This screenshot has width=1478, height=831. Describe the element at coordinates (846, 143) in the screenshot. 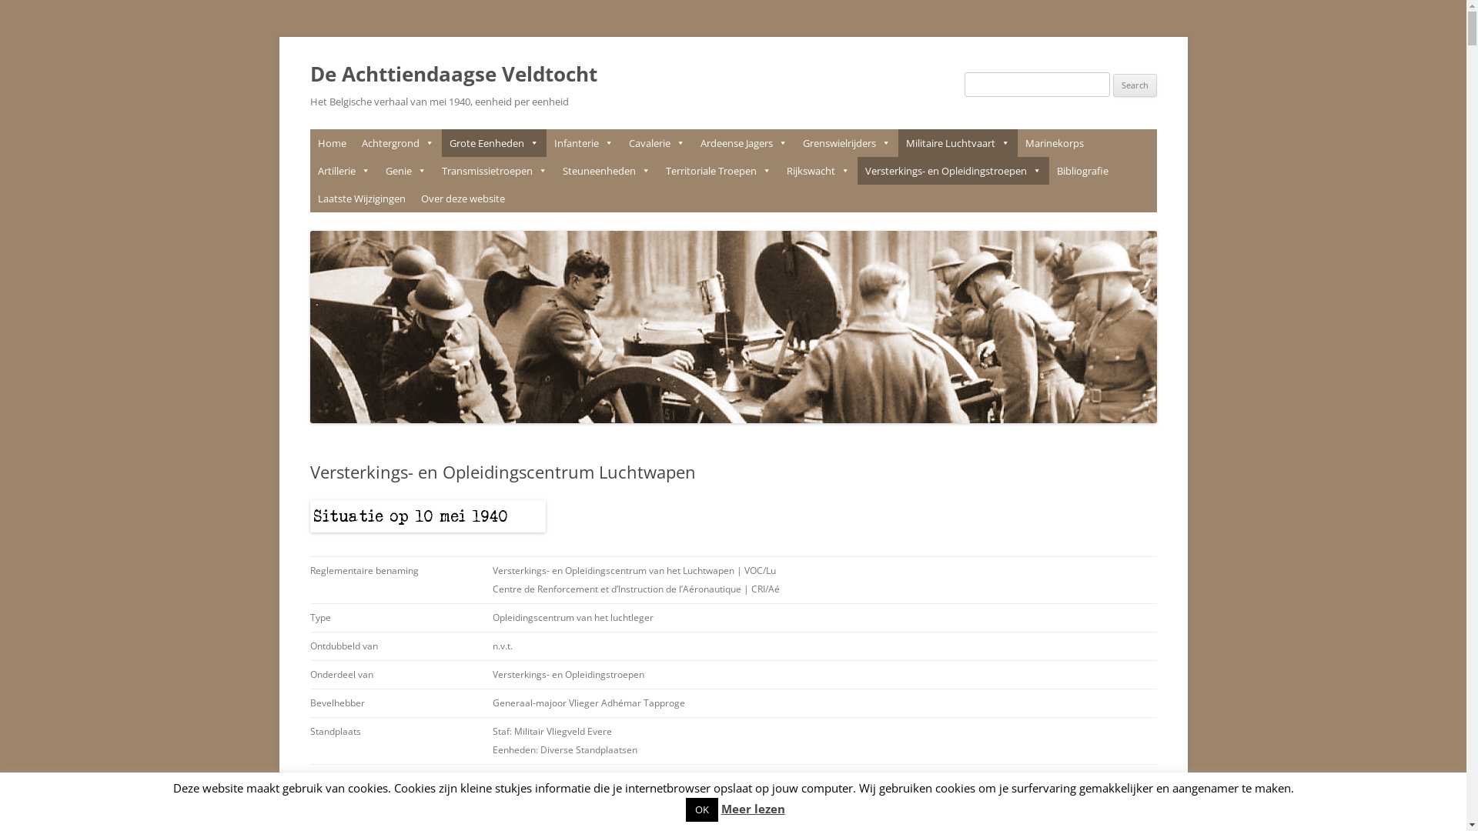

I see `Grenswielrijders` at that location.